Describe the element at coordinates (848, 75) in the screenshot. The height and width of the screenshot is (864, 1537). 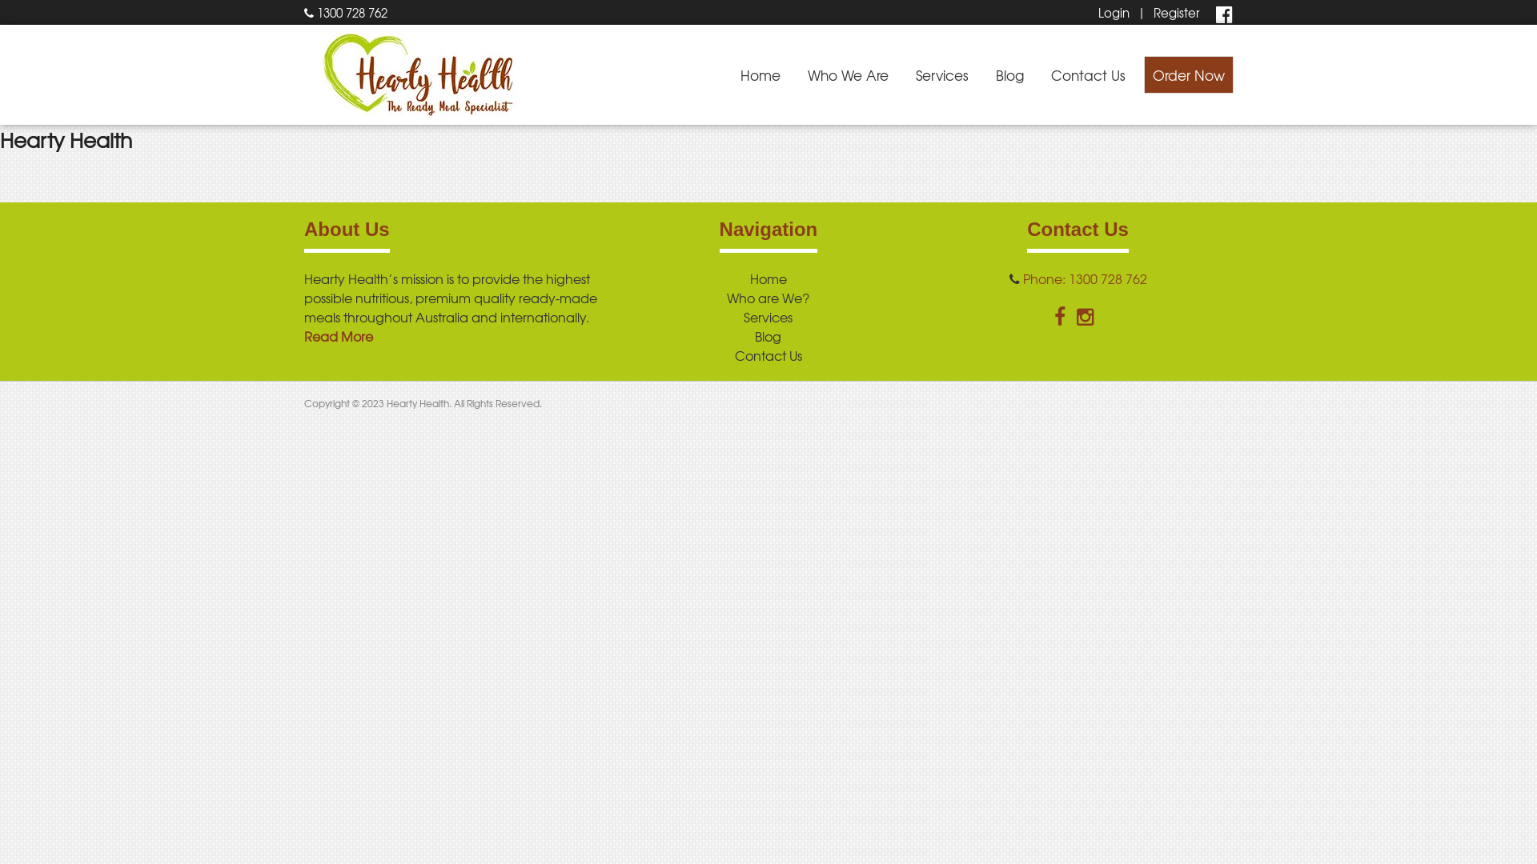
I see `Who We Are` at that location.